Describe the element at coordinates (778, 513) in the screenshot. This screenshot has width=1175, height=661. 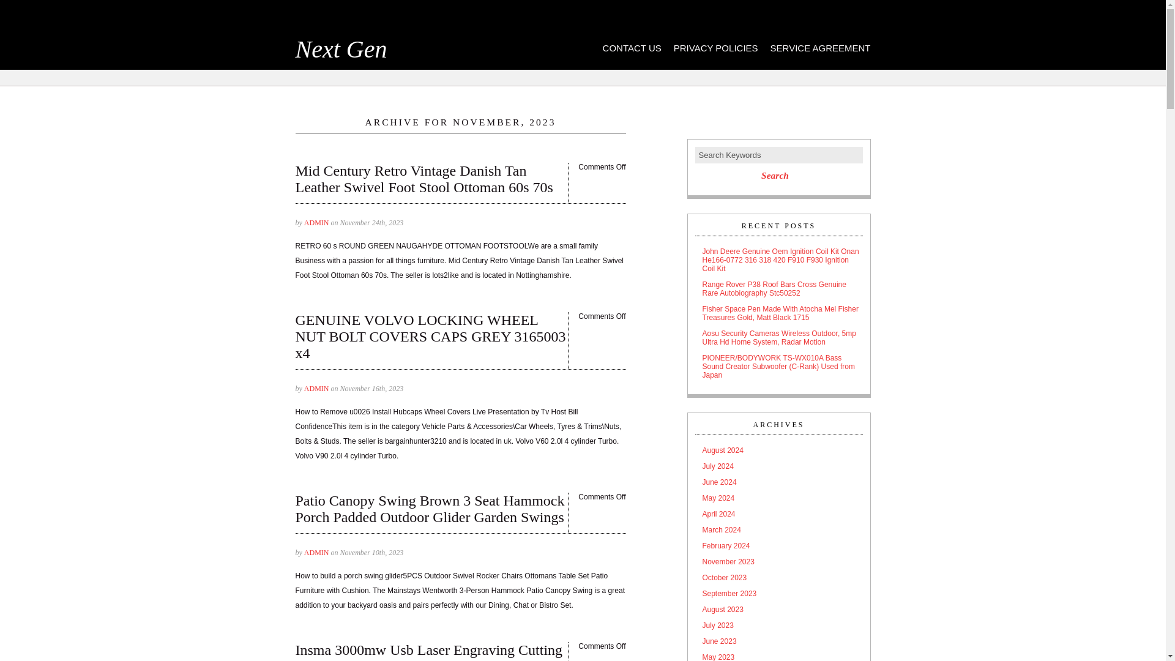
I see `April 2024` at that location.